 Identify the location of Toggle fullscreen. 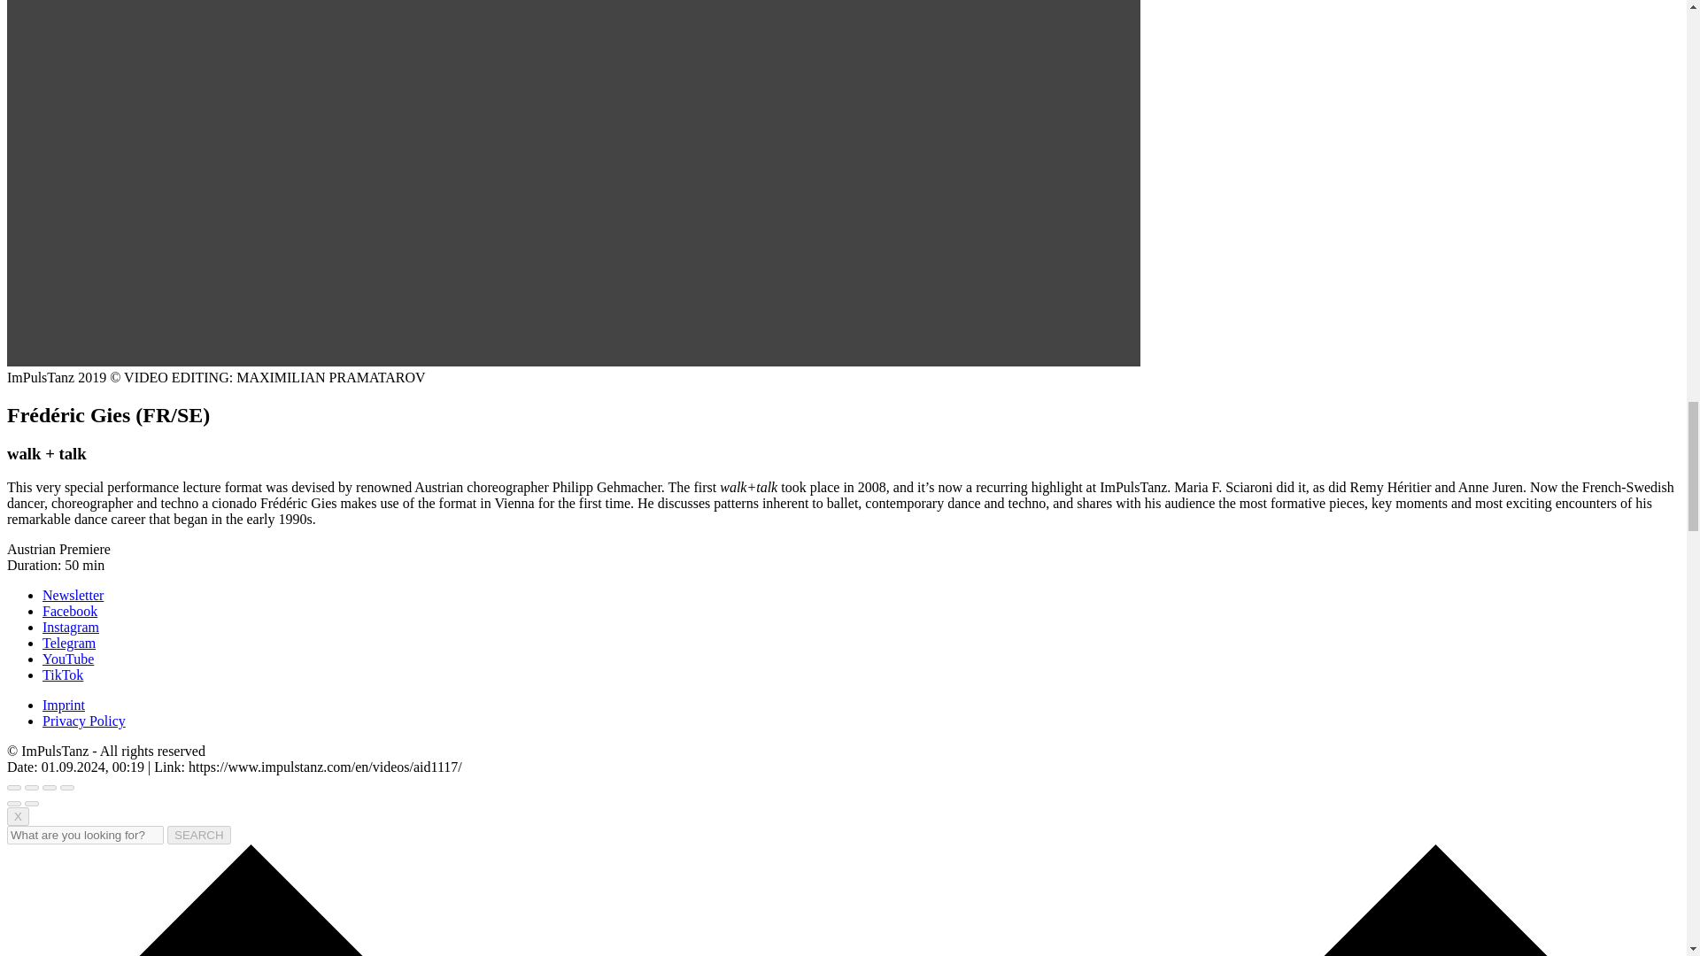
(50, 788).